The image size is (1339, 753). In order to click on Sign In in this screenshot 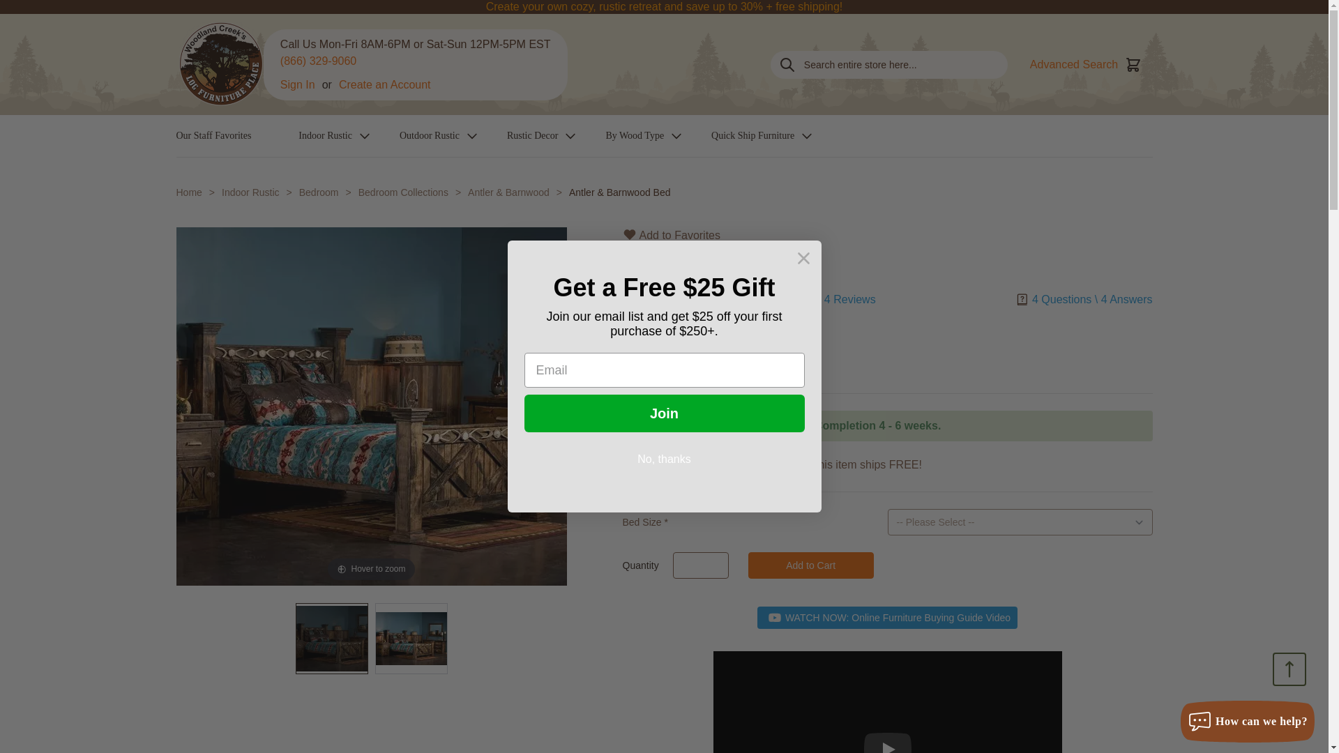, I will do `click(297, 85)`.